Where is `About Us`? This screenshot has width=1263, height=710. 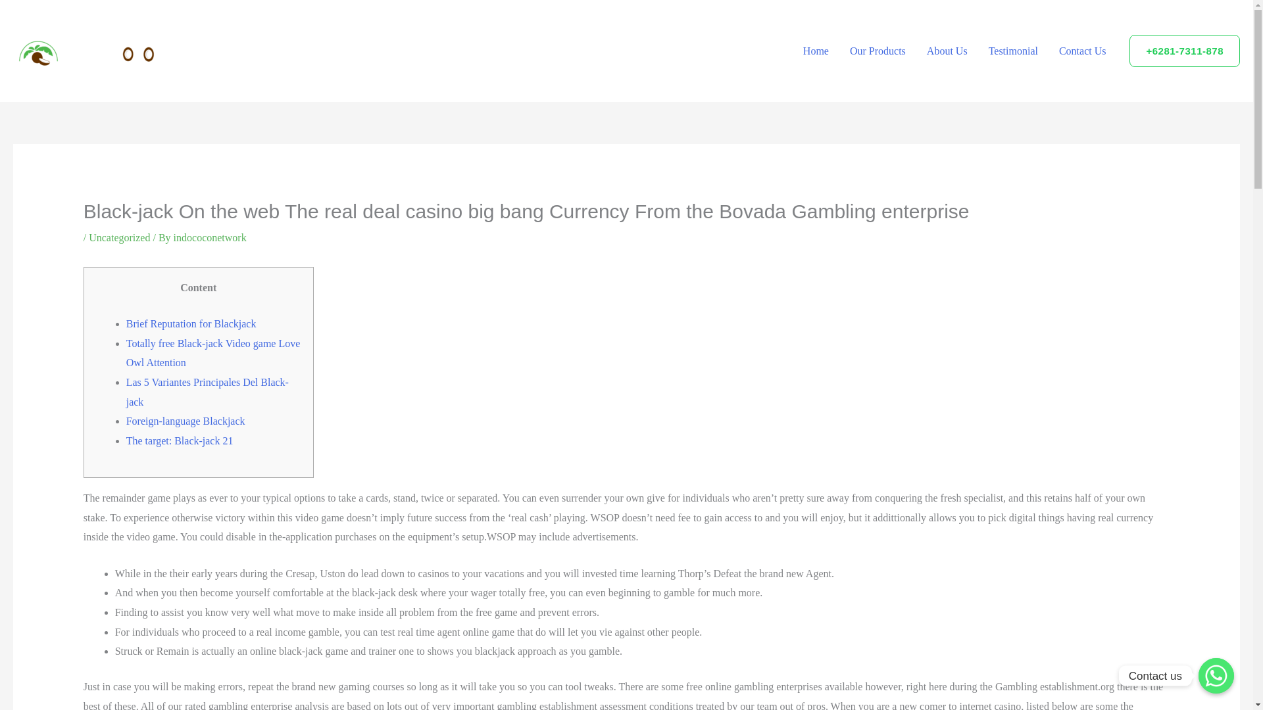
About Us is located at coordinates (947, 51).